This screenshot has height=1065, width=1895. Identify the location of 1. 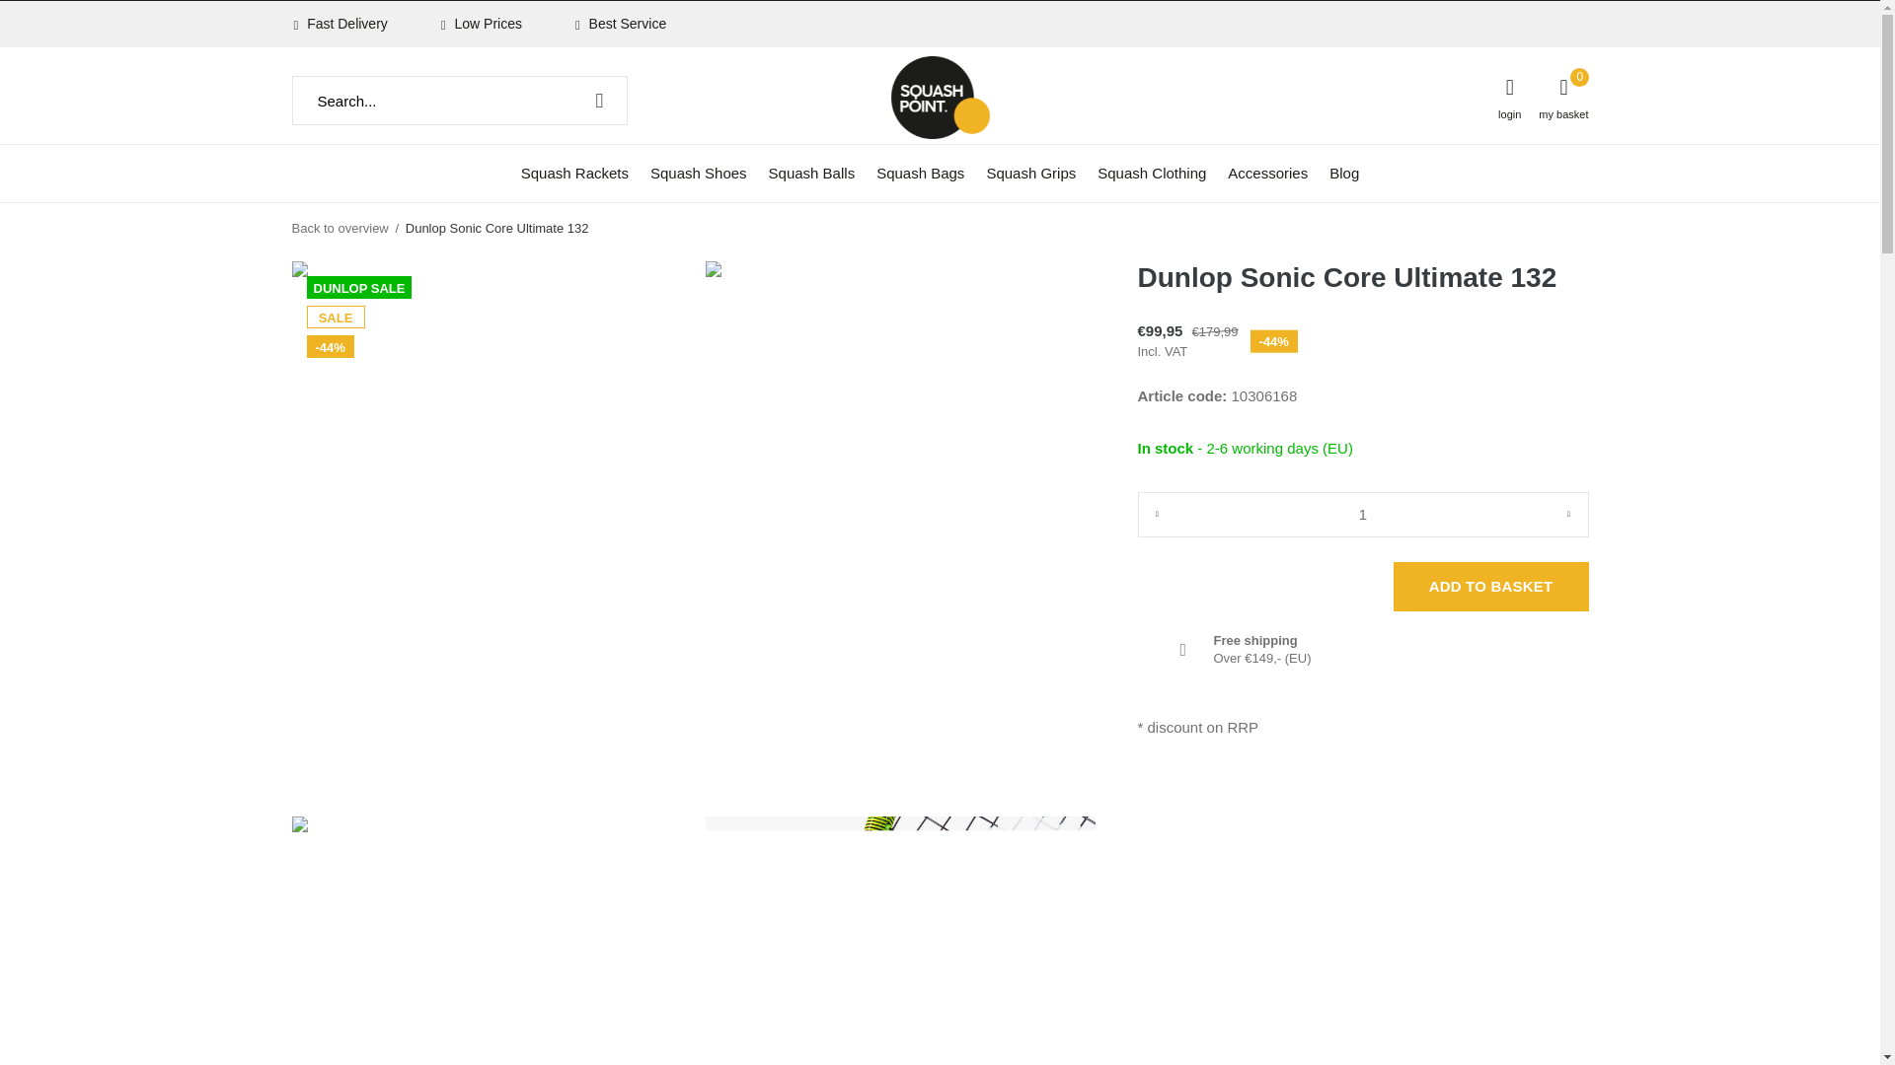
(1362, 515).